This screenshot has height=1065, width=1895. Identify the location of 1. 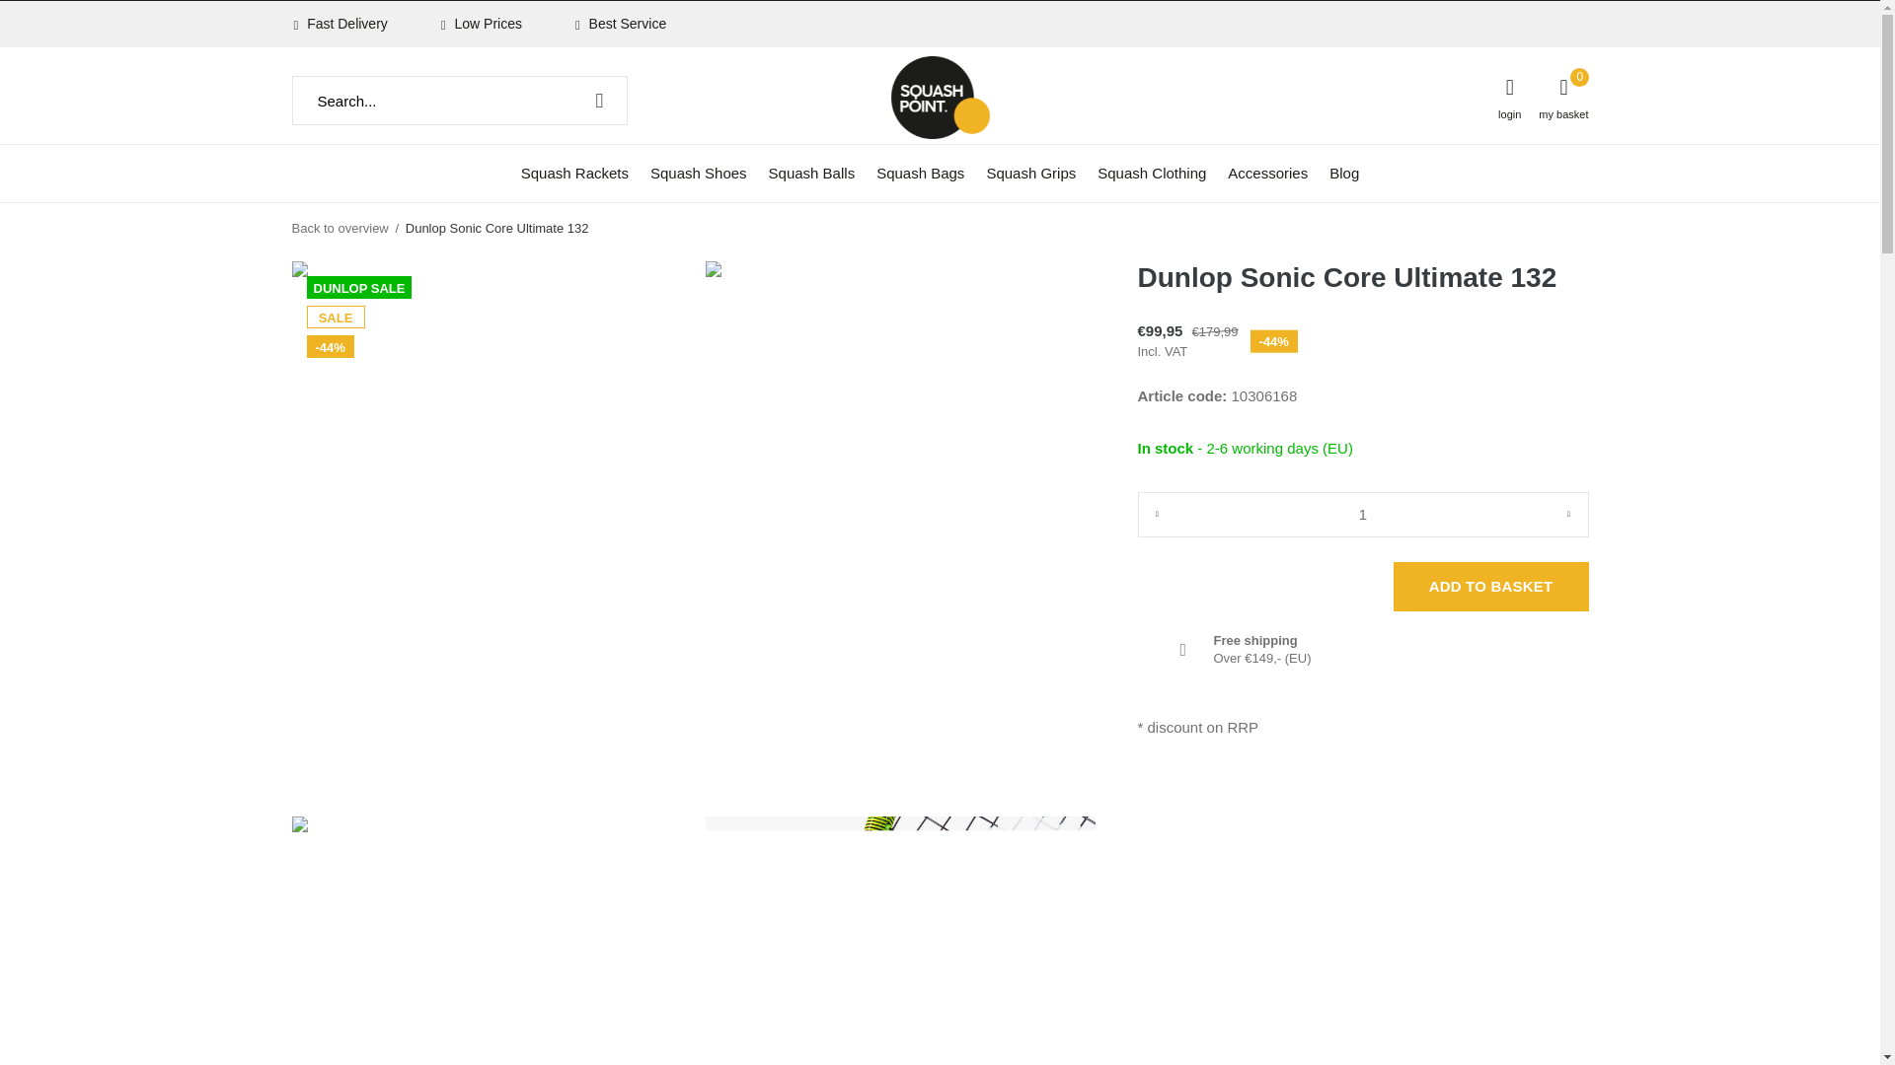
(1362, 515).